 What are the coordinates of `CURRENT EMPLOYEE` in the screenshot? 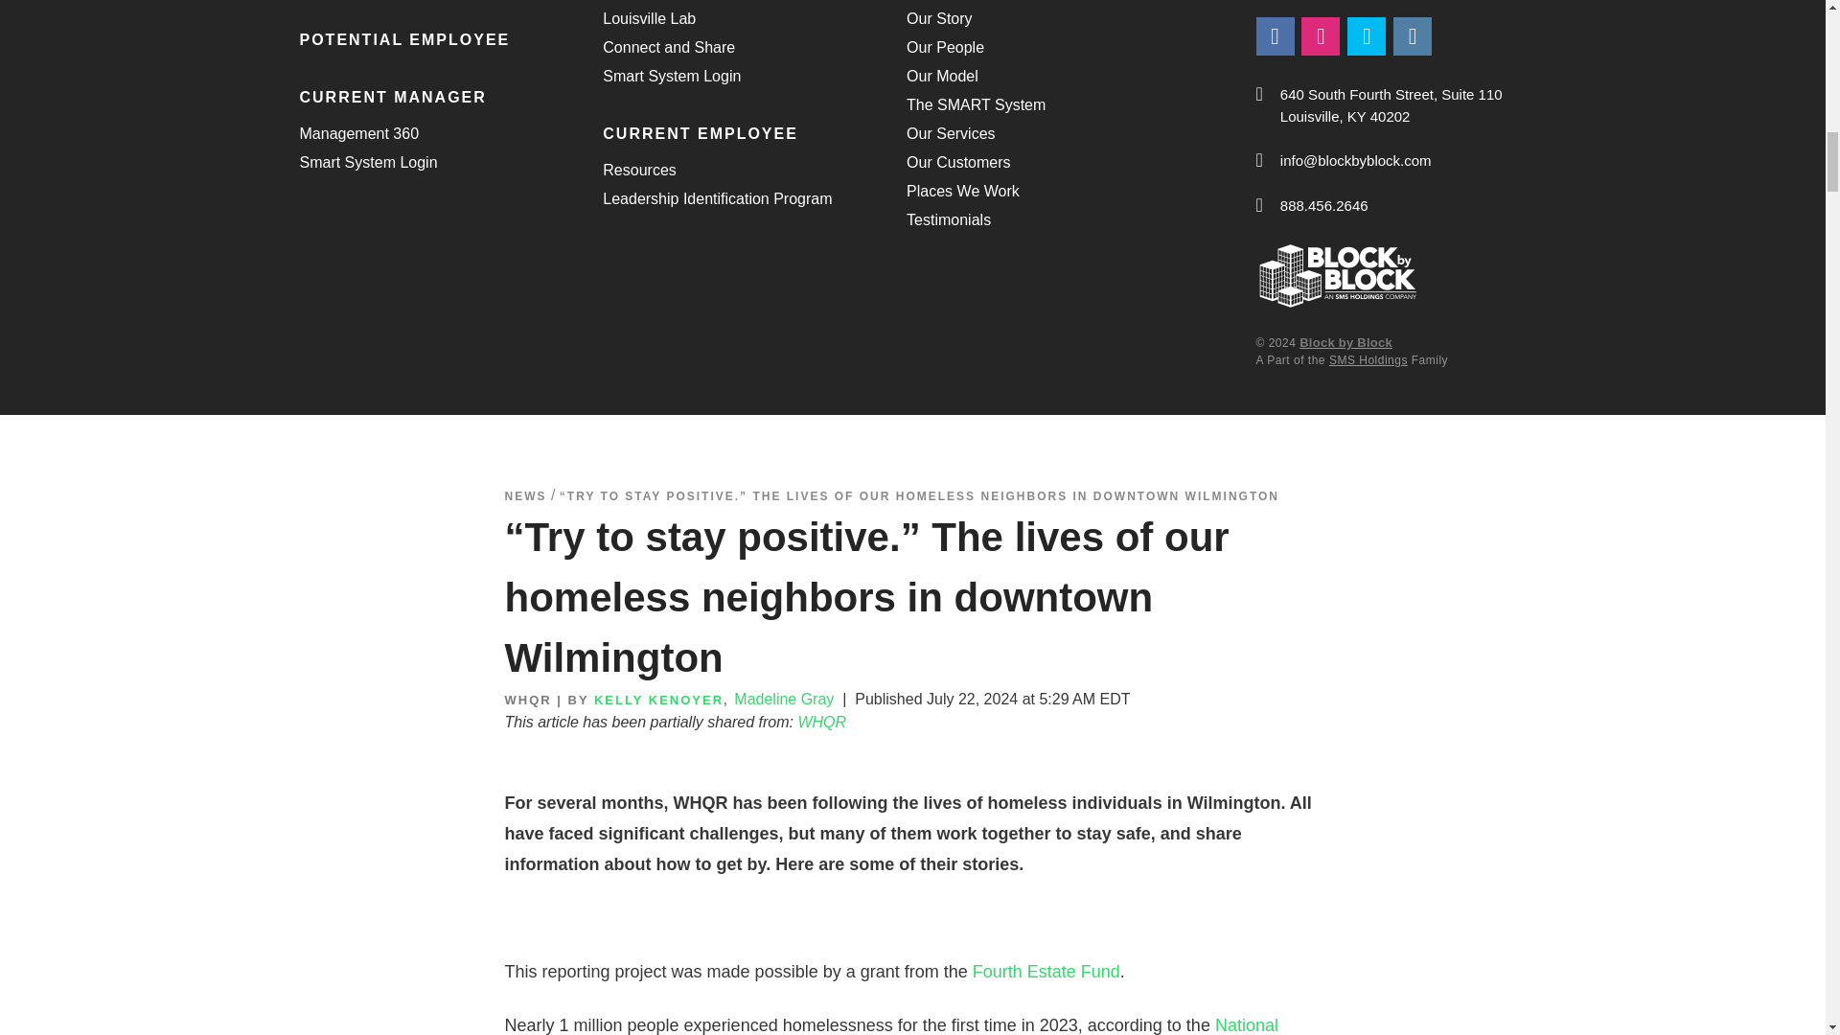 It's located at (755, 134).